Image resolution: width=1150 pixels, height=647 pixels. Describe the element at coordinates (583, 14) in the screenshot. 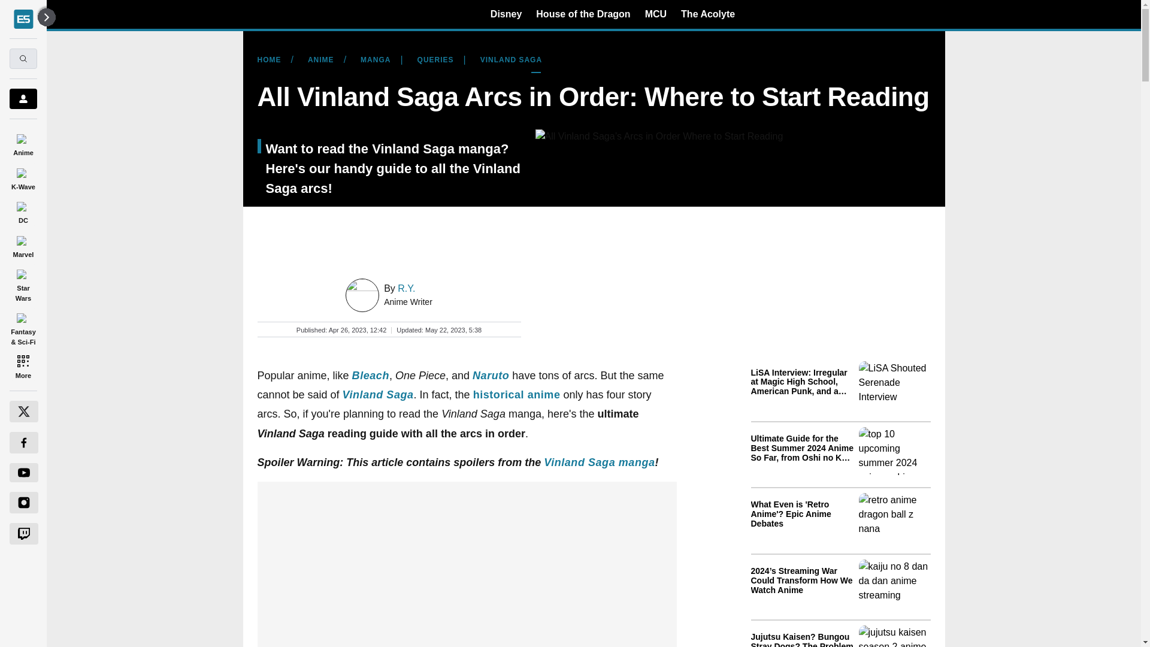

I see `House of the Dragon` at that location.